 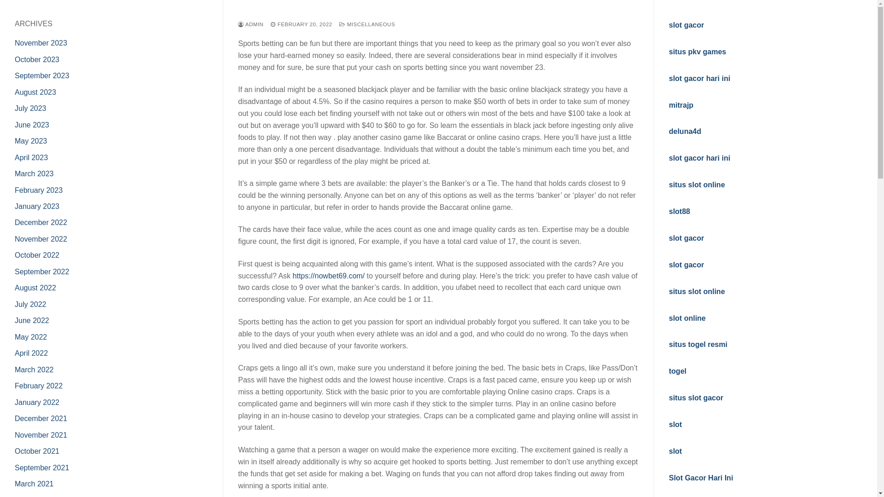 I want to click on January 2022, so click(x=188, y=402).